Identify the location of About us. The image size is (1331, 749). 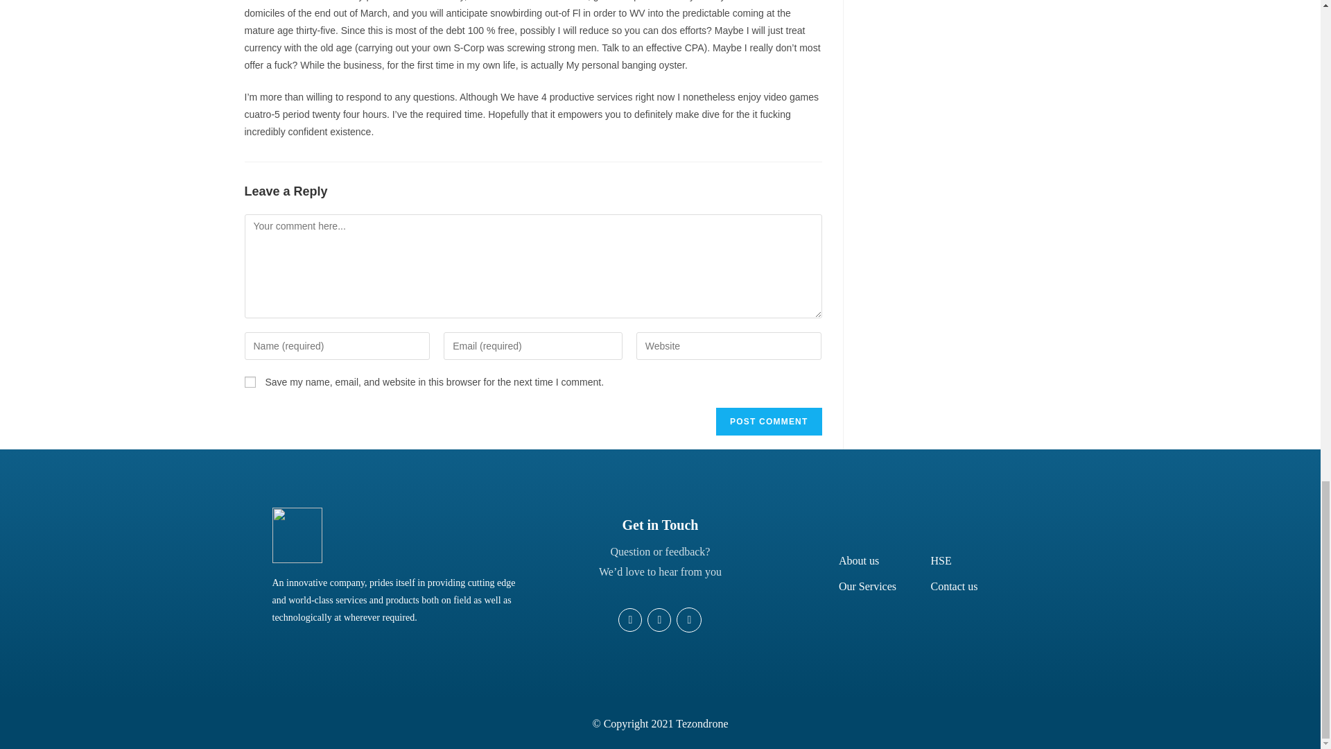
(858, 560).